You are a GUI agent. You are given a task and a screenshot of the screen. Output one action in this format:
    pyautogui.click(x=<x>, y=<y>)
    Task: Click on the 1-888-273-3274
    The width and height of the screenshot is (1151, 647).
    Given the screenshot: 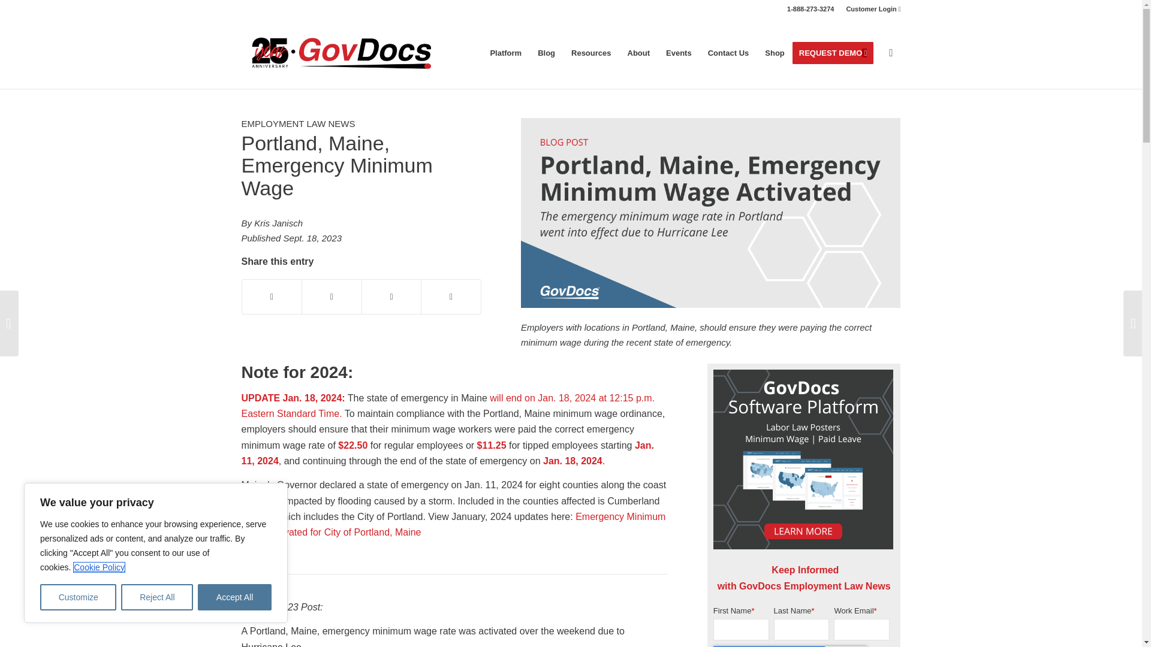 What is the action you would take?
    pyautogui.click(x=810, y=8)
    